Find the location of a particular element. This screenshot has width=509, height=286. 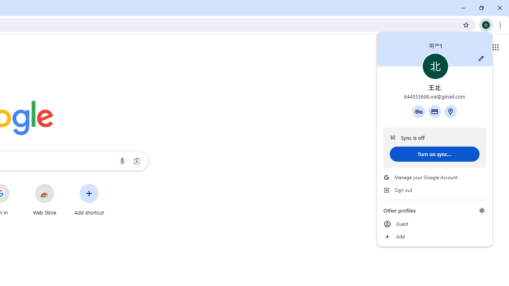

Customize profile is located at coordinates (481, 58).